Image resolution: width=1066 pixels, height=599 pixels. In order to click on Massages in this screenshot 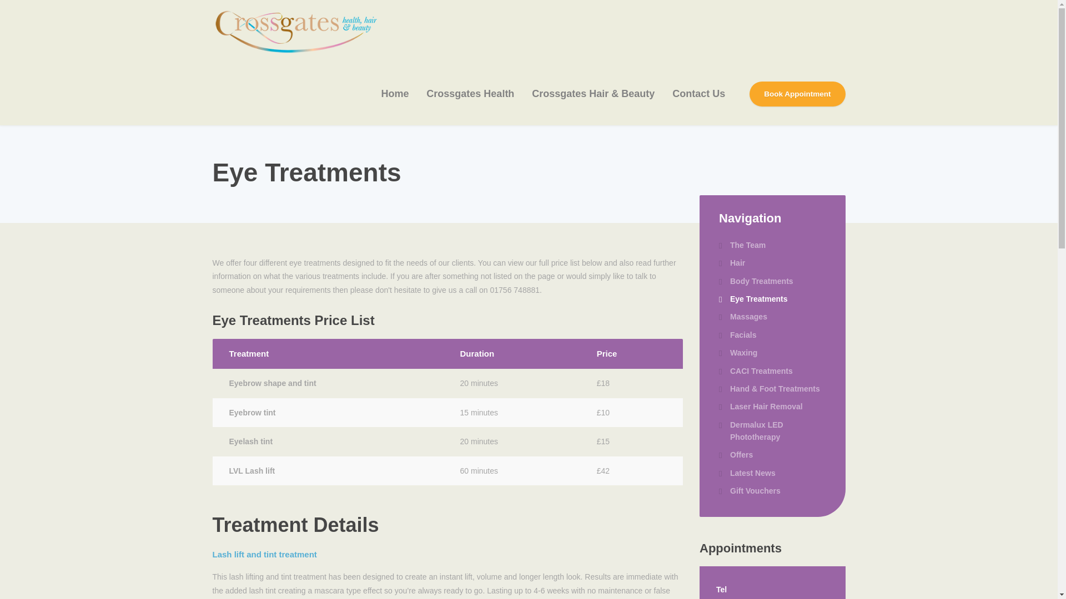, I will do `click(743, 317)`.